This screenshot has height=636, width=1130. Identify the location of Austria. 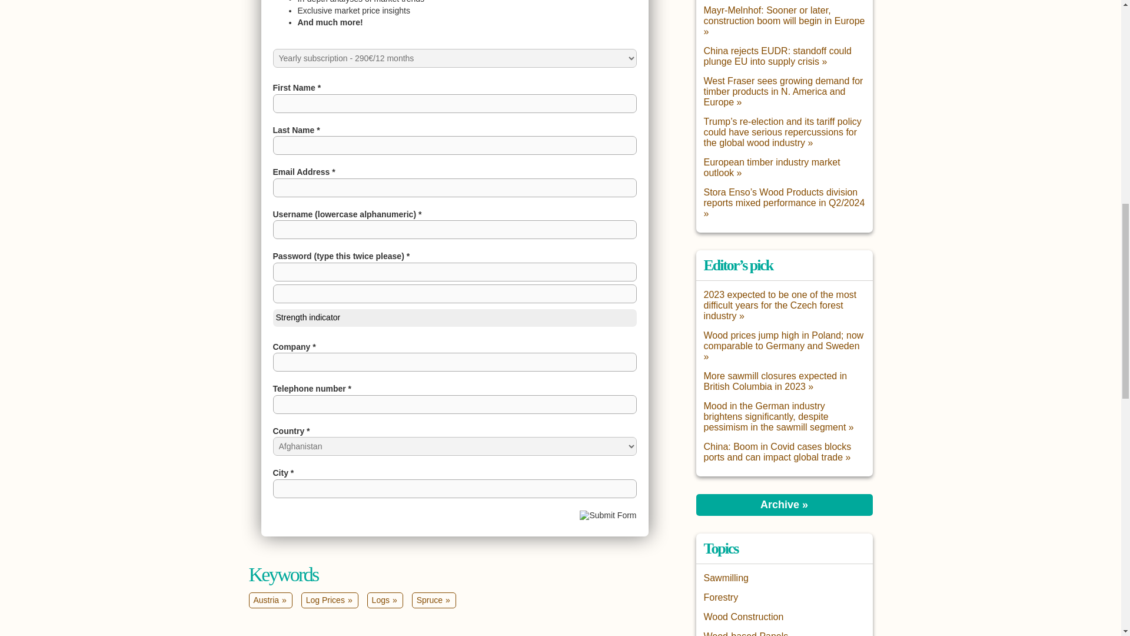
(270, 600).